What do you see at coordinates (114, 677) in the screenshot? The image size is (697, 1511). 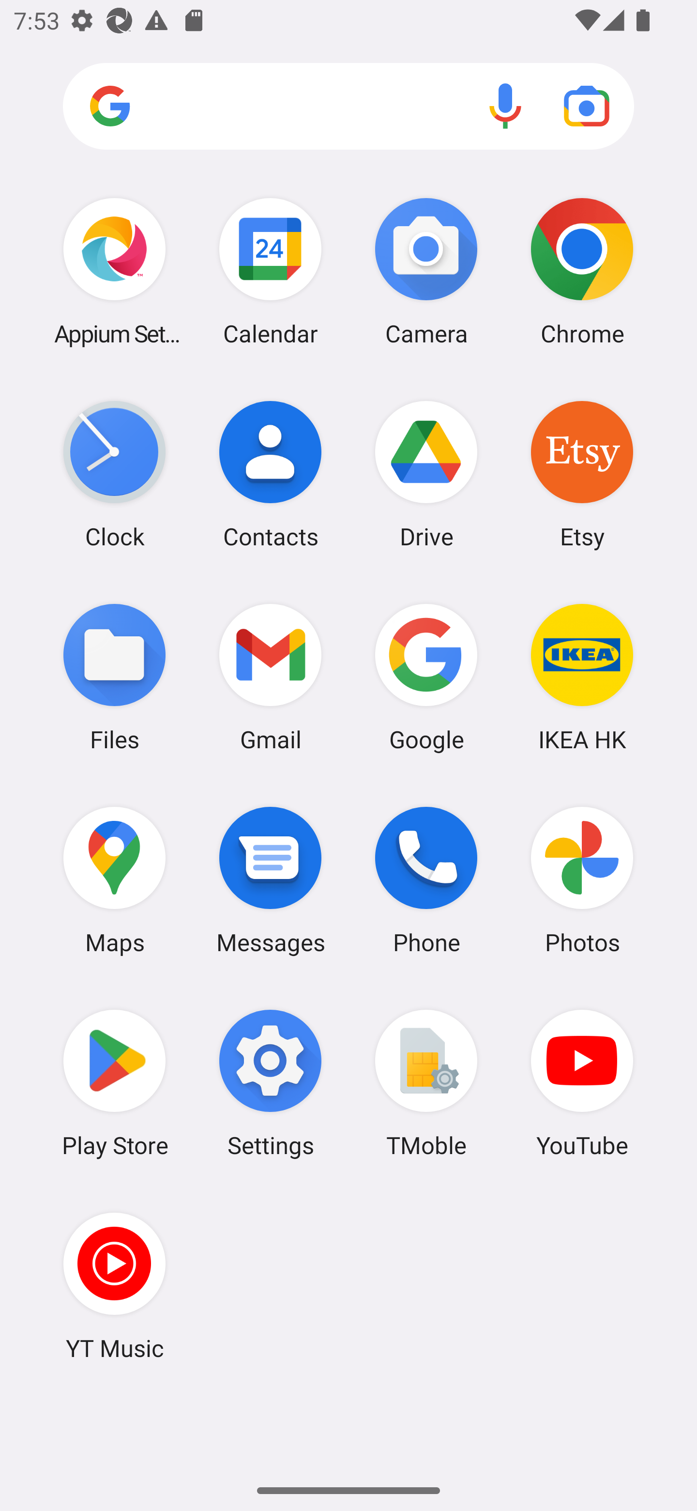 I see `Files` at bounding box center [114, 677].